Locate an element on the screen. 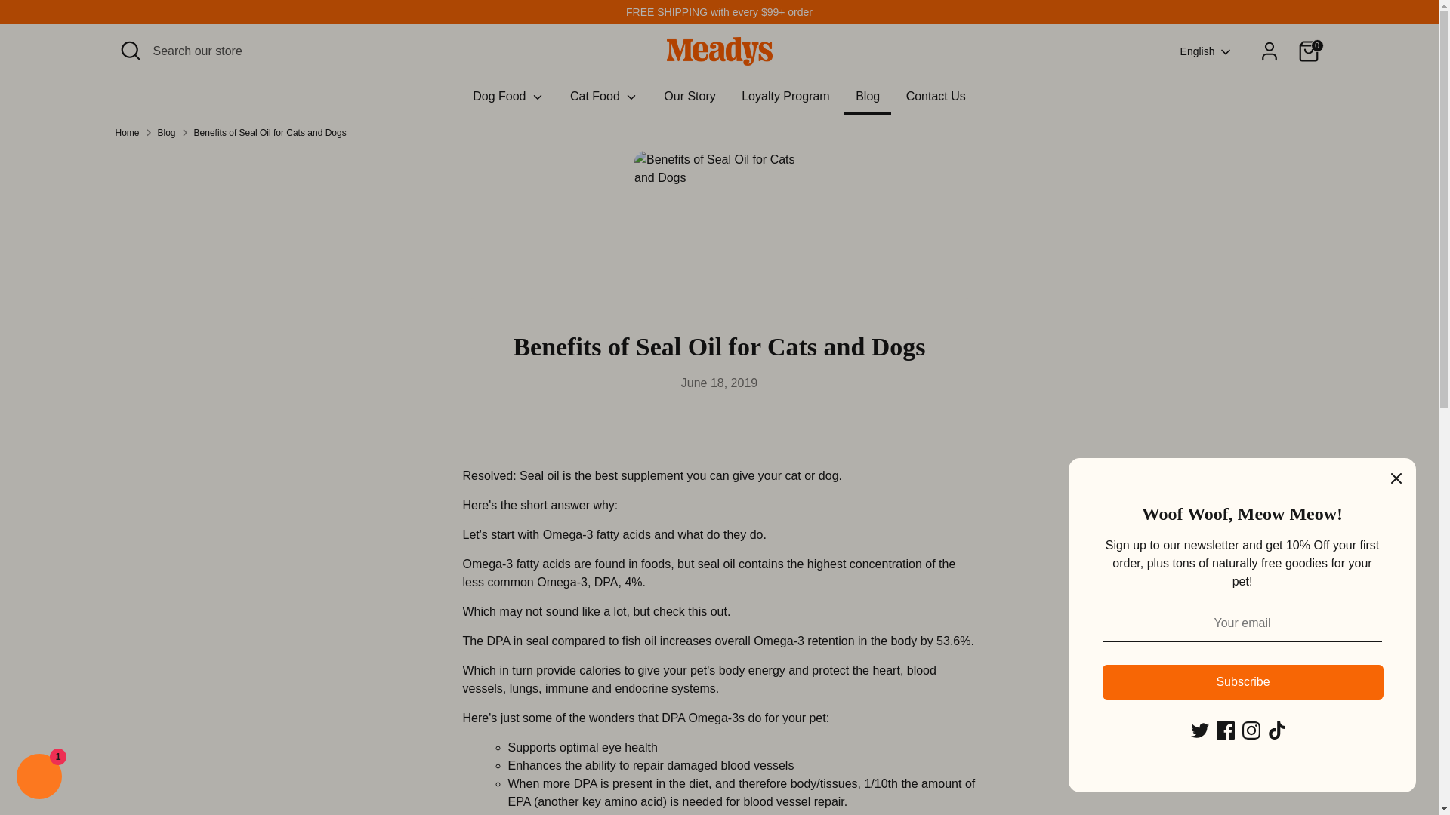  English is located at coordinates (1207, 51).